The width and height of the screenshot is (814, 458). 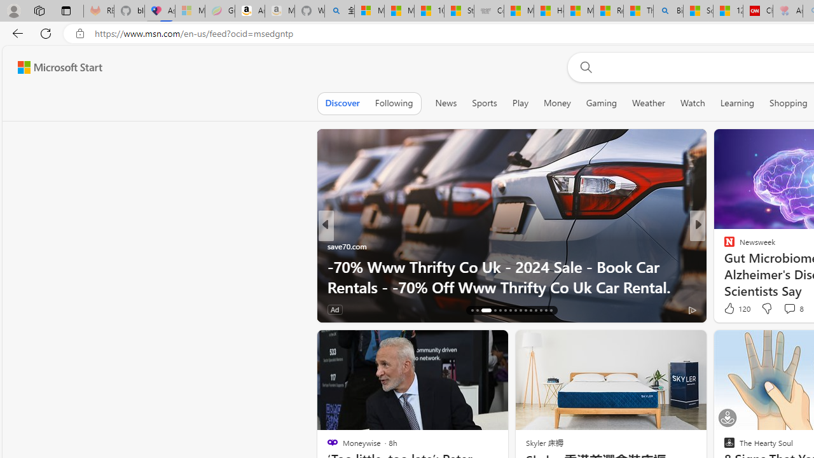 What do you see at coordinates (782, 309) in the screenshot?
I see `View comments 4 Comment` at bounding box center [782, 309].